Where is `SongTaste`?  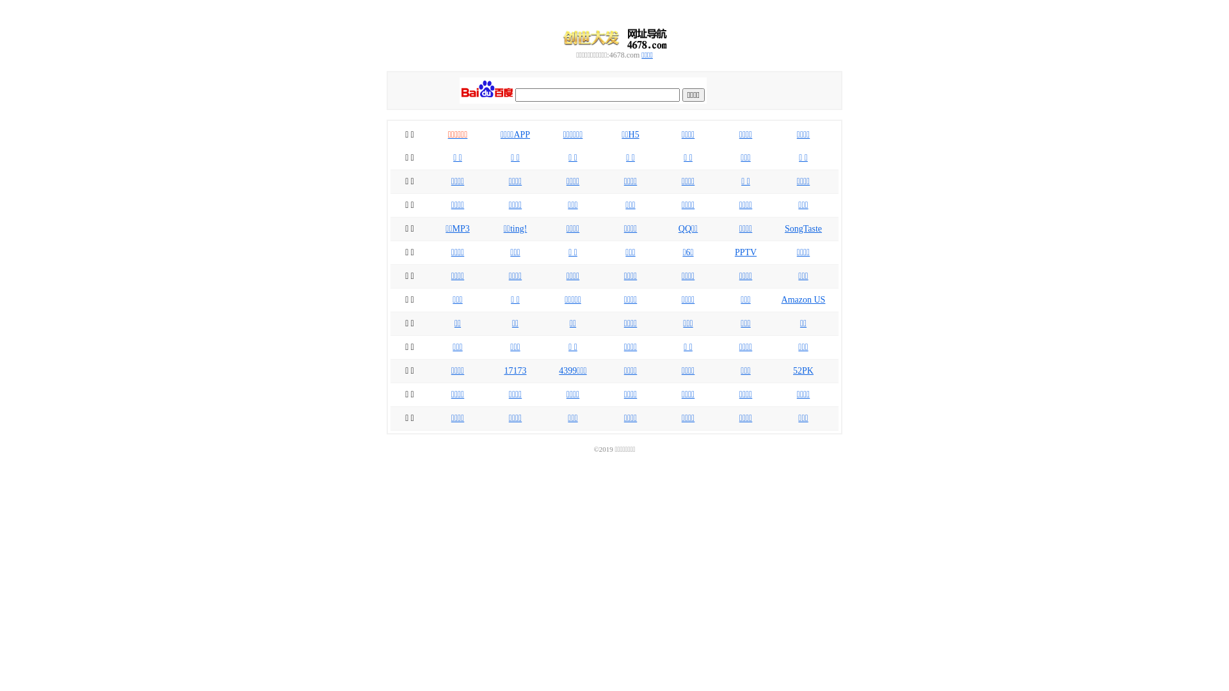
SongTaste is located at coordinates (803, 229).